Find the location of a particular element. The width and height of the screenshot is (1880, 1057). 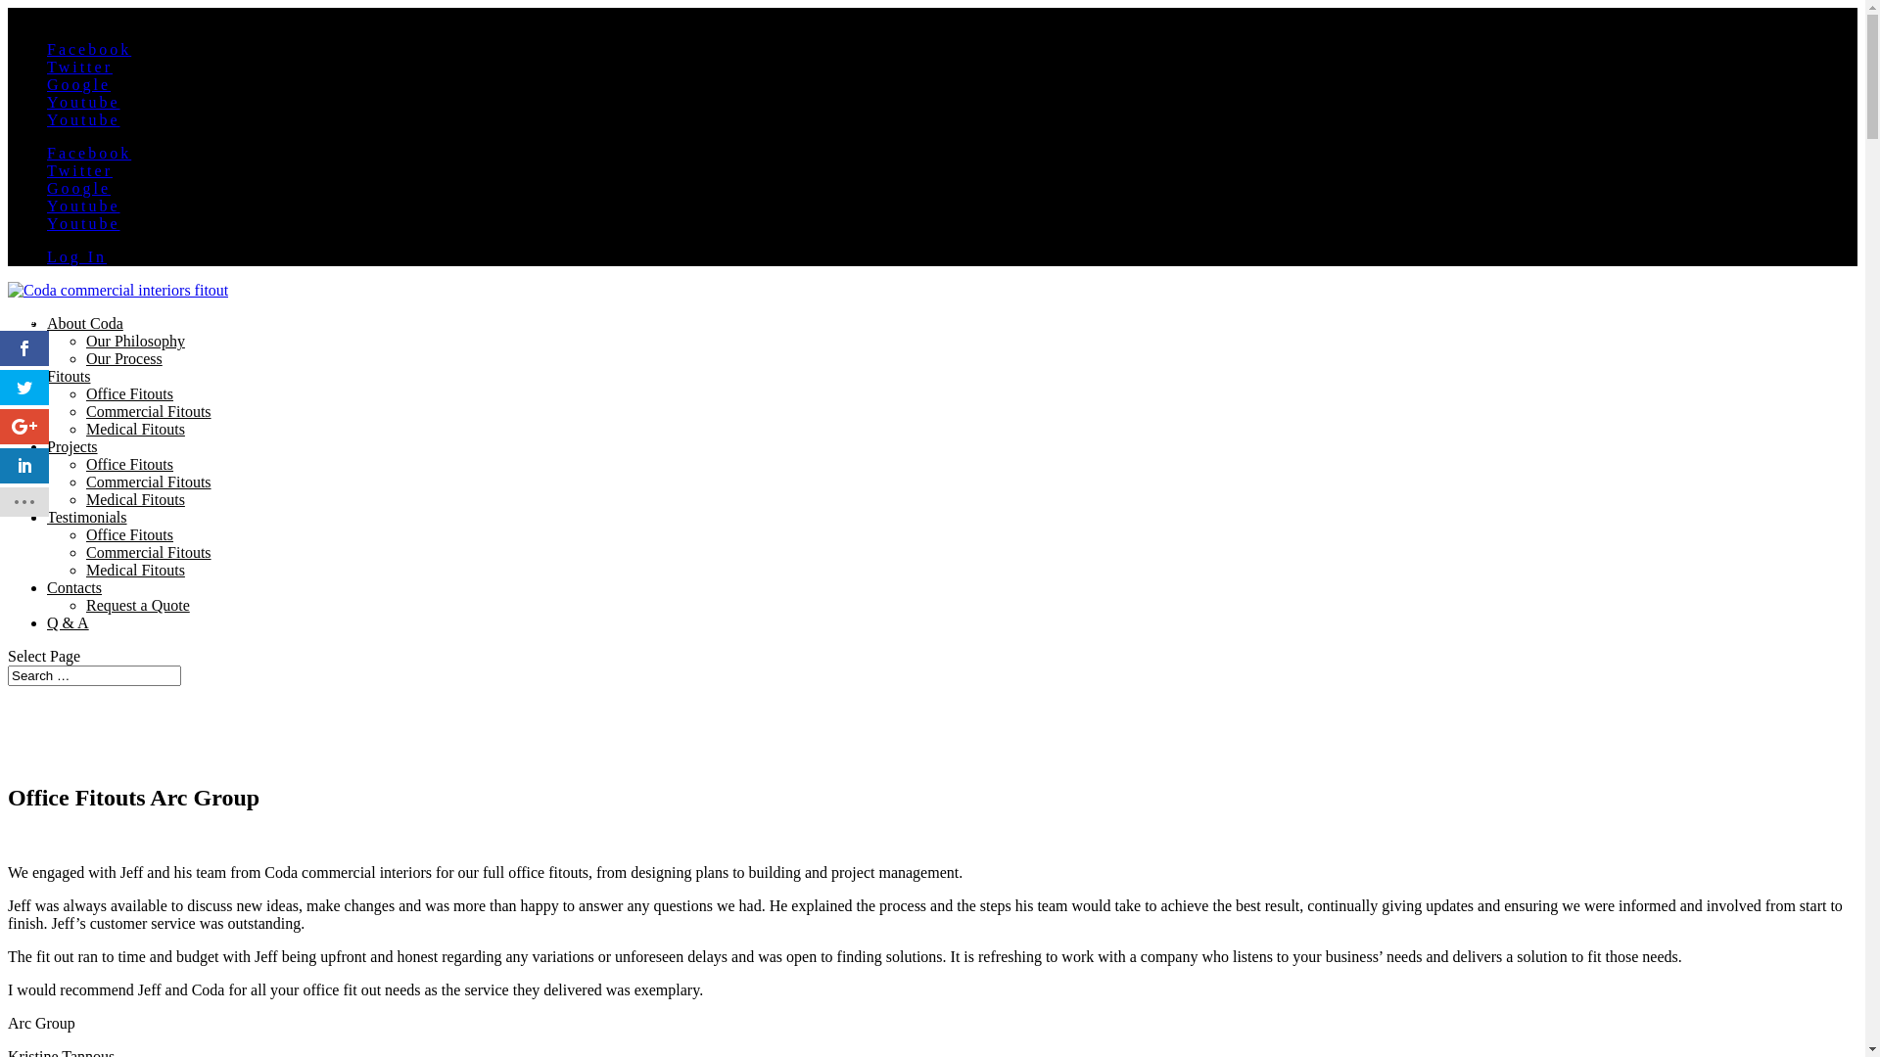

Youtube is located at coordinates (83, 102).